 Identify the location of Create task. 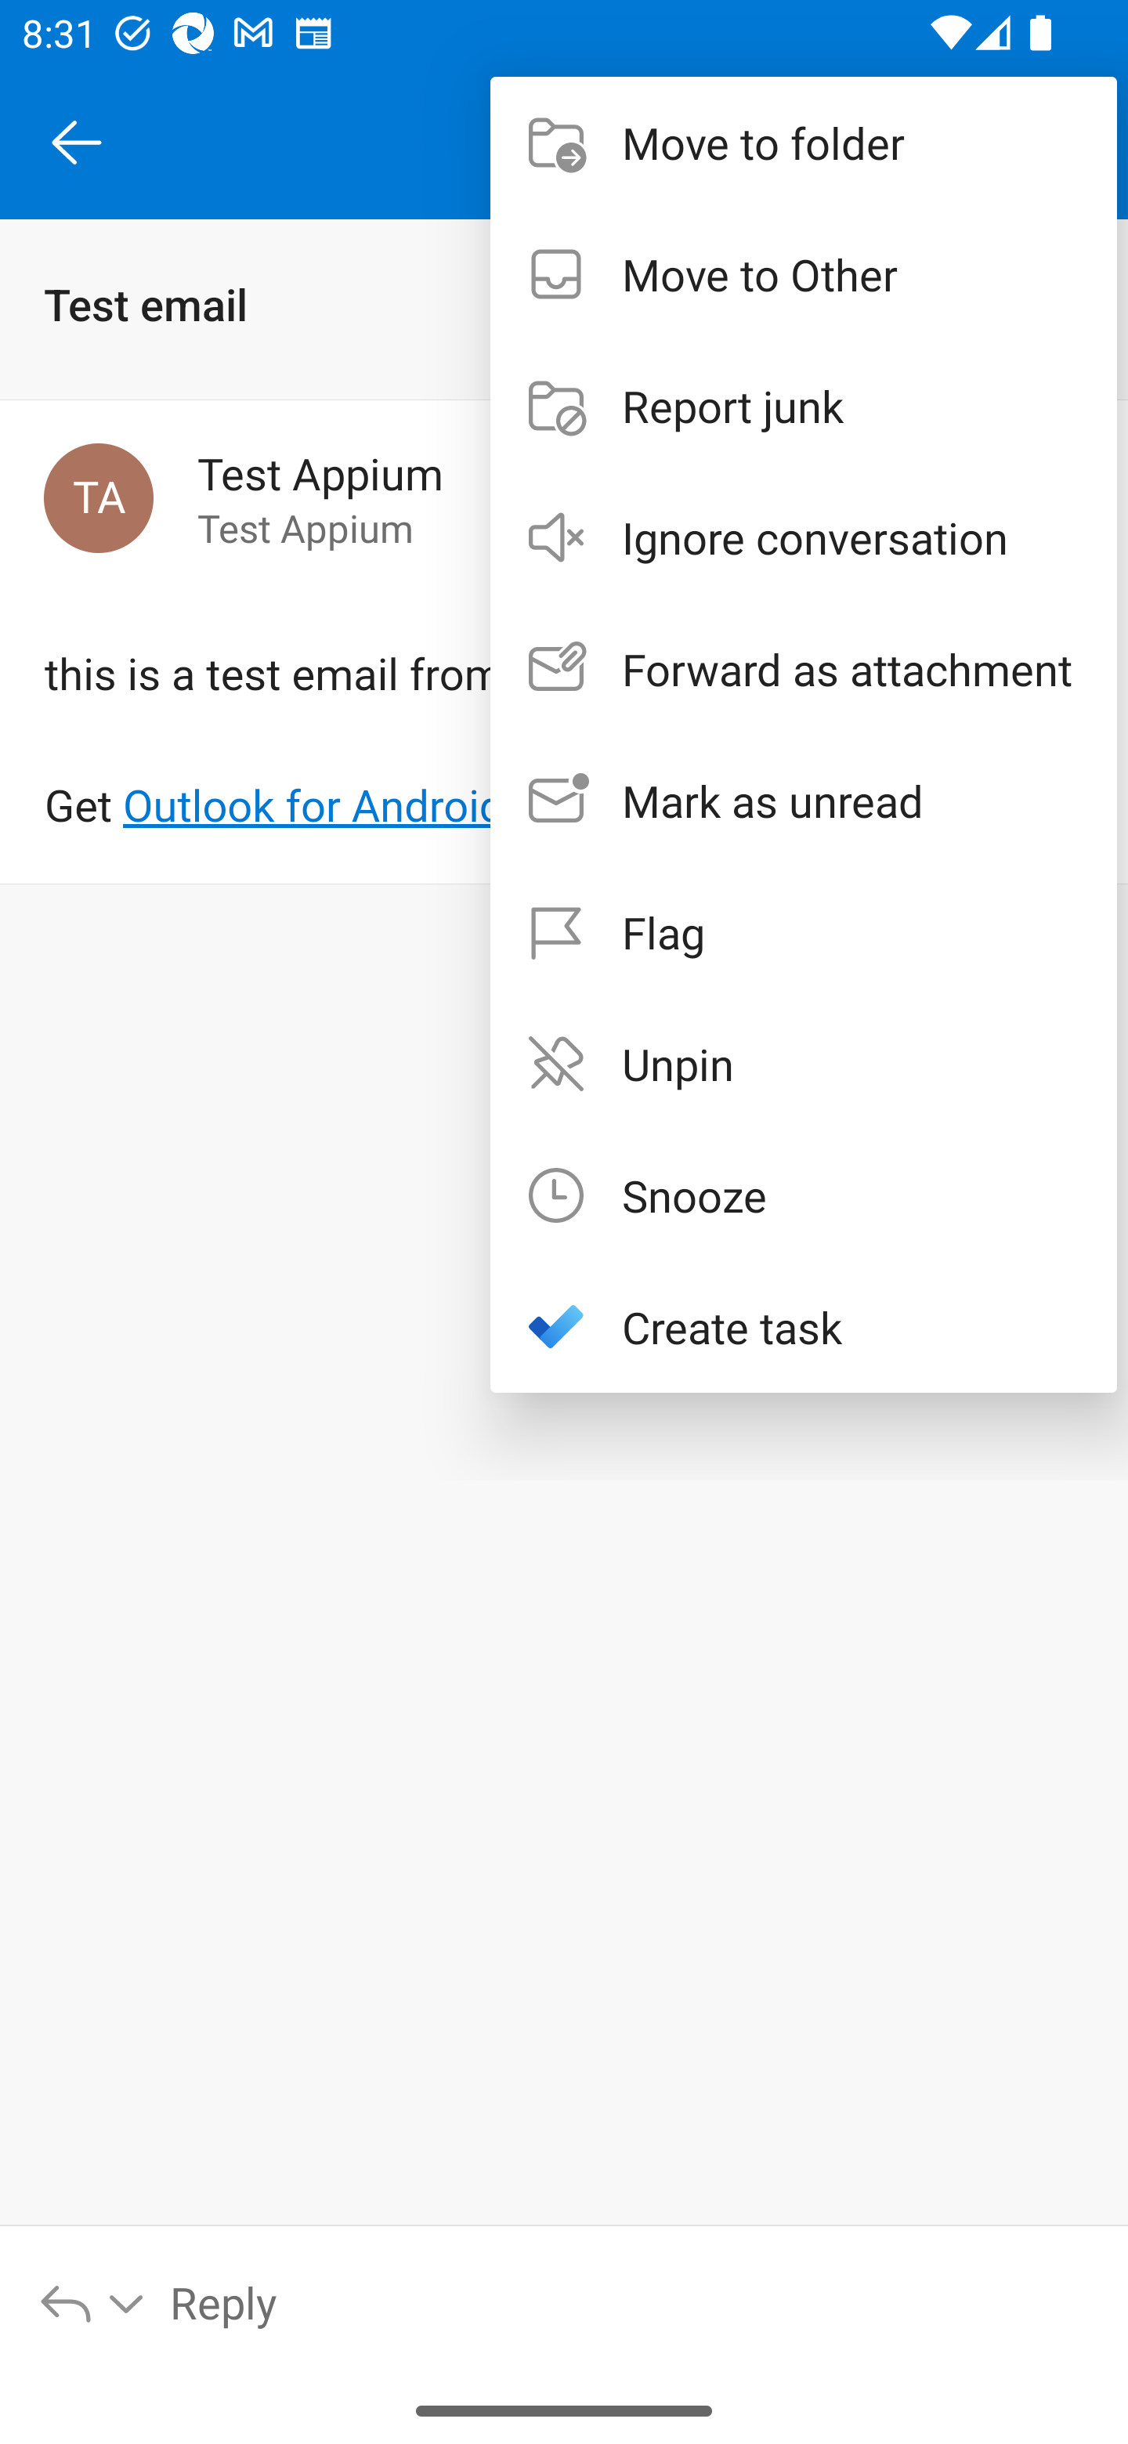
(804, 1327).